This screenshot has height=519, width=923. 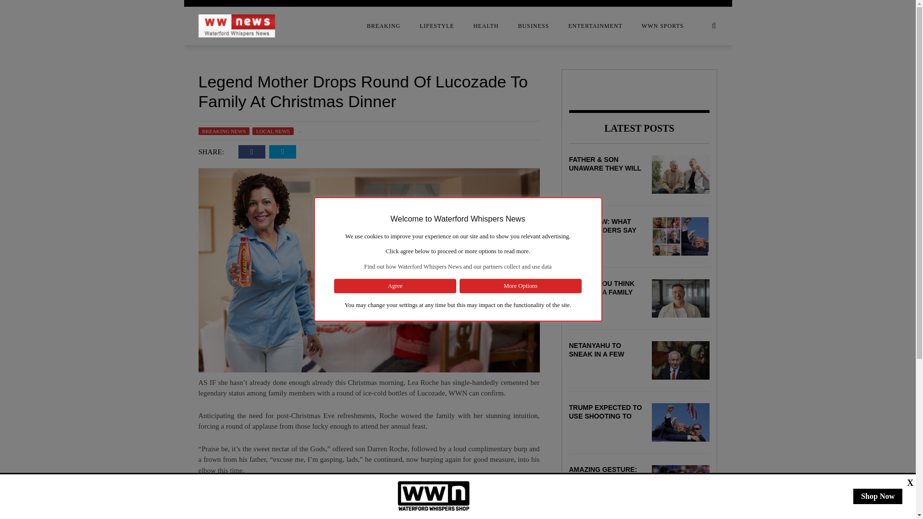 I want to click on BREAKING, so click(x=384, y=26).